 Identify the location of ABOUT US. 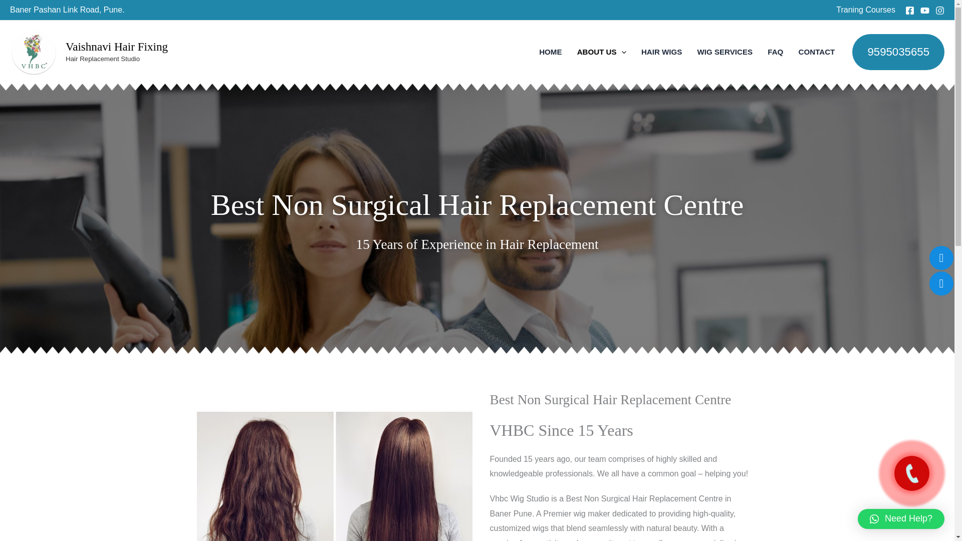
(601, 52).